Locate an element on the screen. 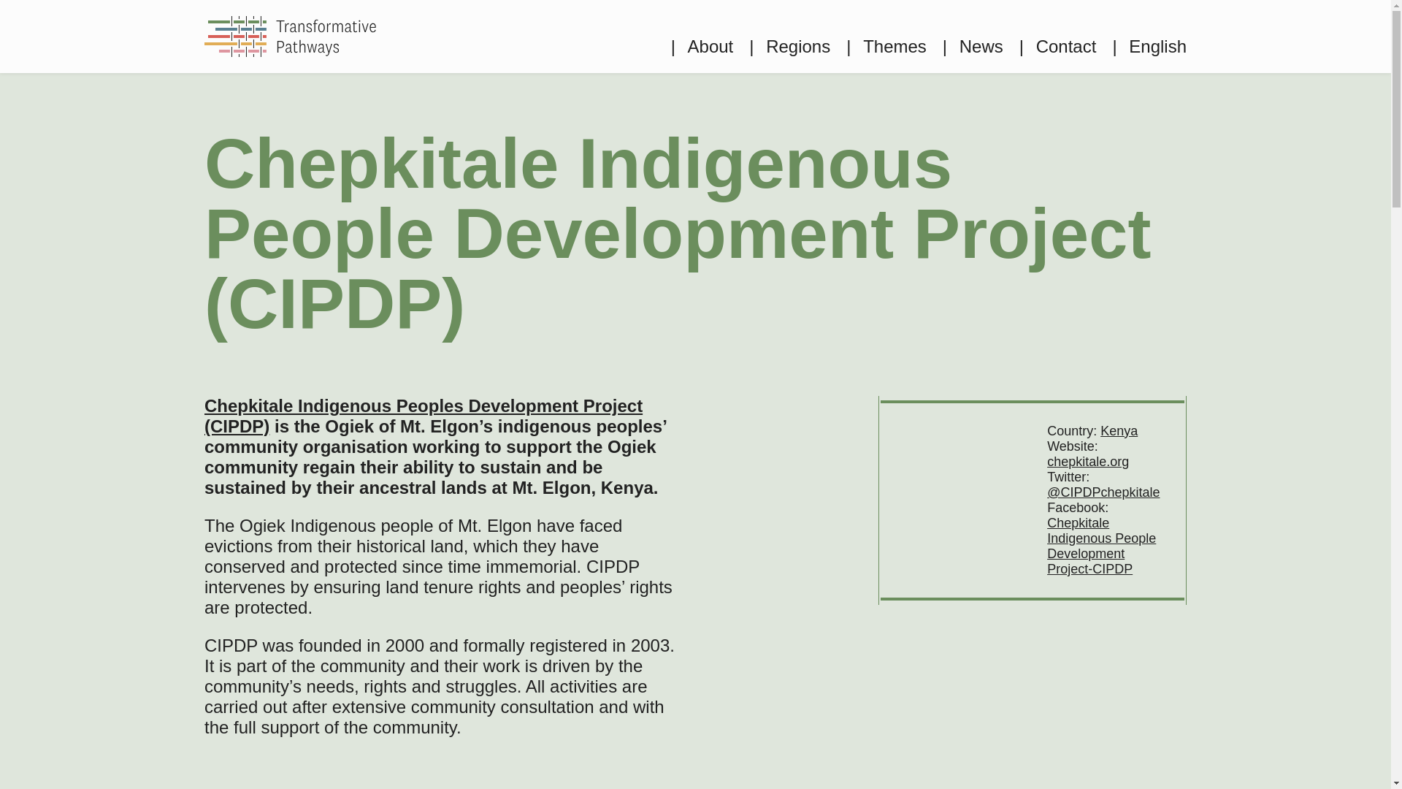 The image size is (1402, 789). About is located at coordinates (702, 46).